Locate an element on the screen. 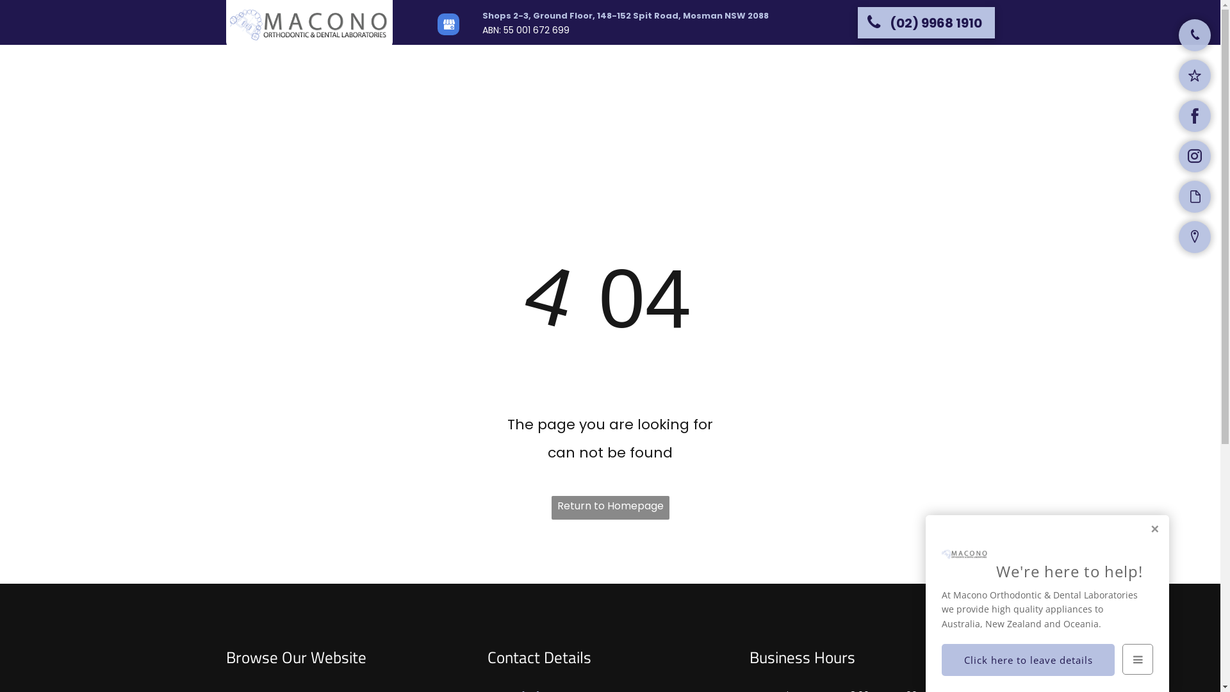 The image size is (1230, 692). (02) 9968 1910 is located at coordinates (926, 22).